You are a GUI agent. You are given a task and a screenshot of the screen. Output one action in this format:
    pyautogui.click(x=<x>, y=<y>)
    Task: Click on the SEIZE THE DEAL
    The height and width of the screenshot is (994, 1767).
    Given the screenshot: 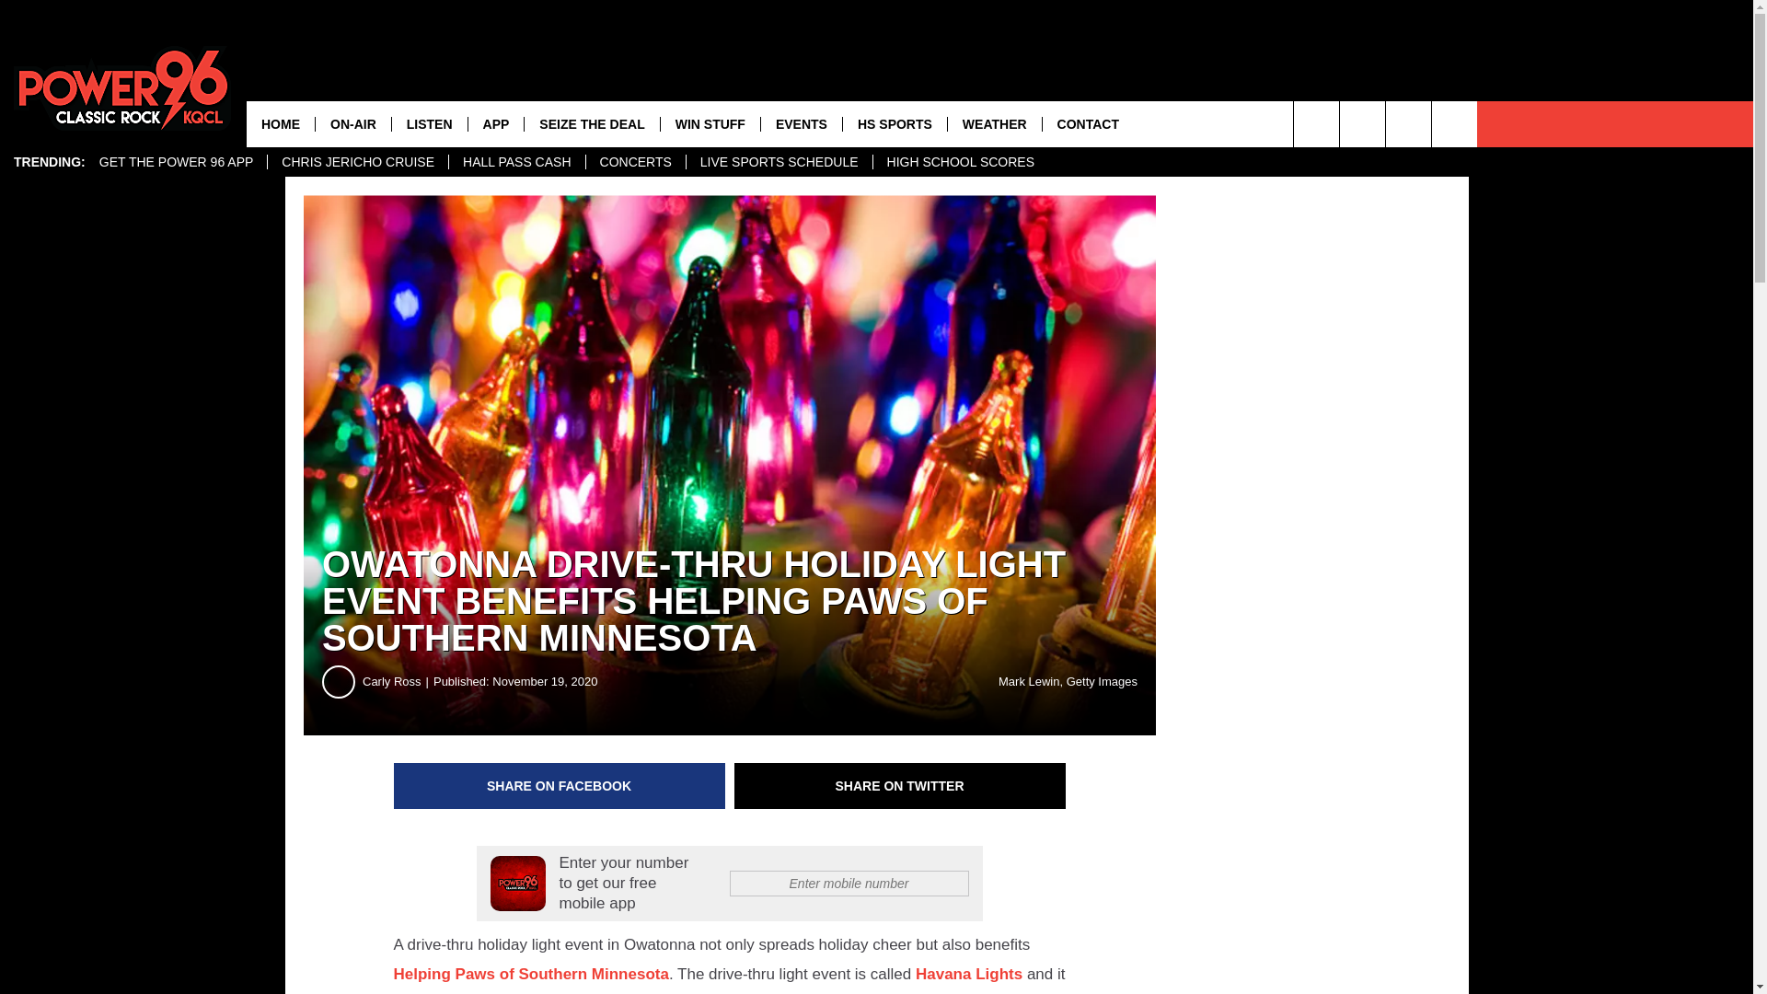 What is the action you would take?
    pyautogui.click(x=591, y=123)
    